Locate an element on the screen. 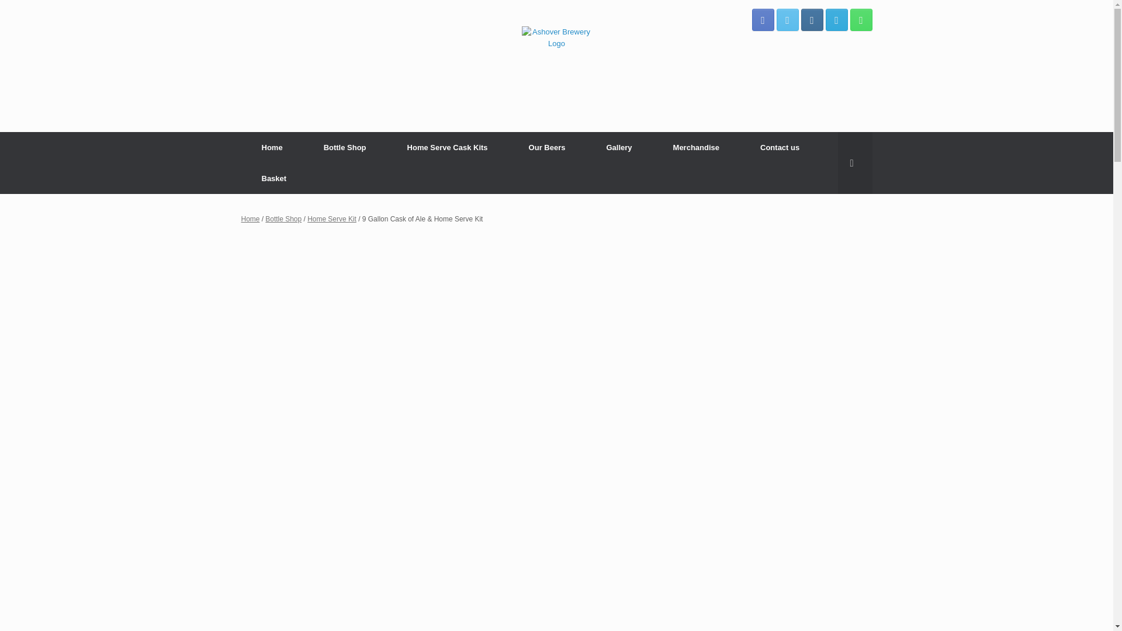  Ashover Brewery is located at coordinates (556, 66).